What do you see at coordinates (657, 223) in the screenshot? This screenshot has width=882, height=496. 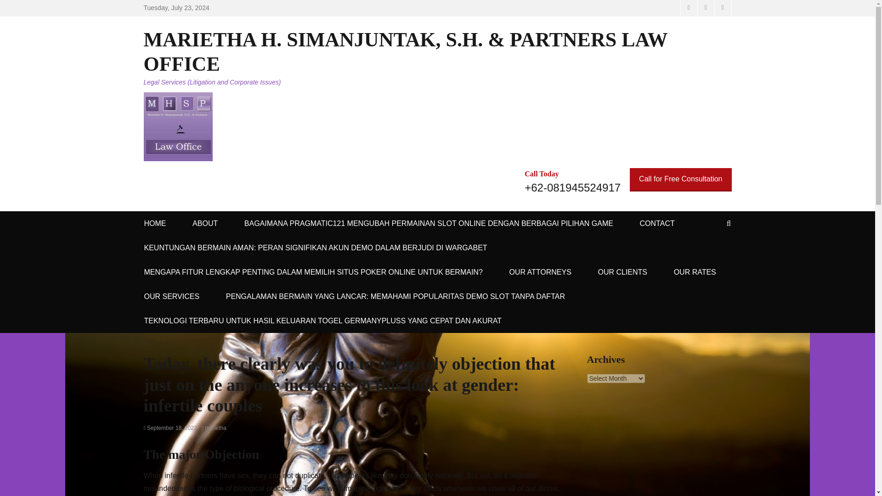 I see `CONTACT` at bounding box center [657, 223].